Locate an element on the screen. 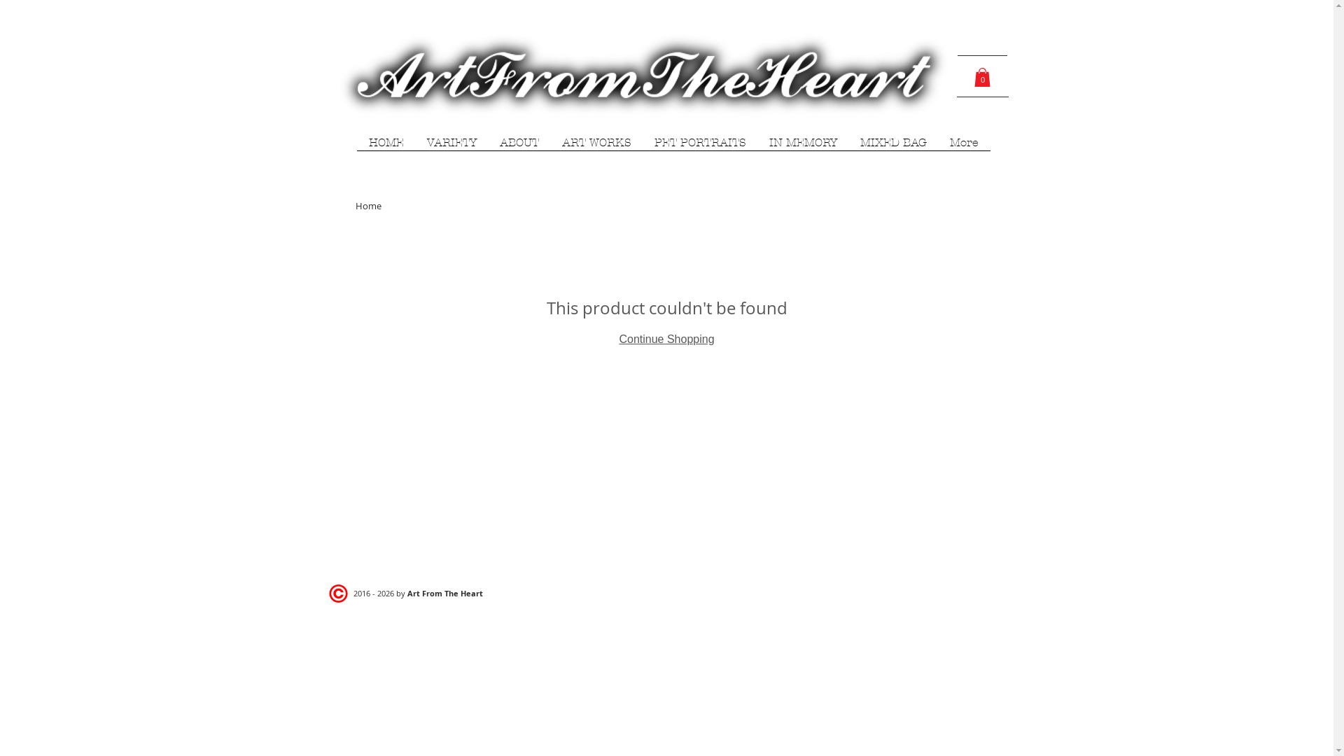 The height and width of the screenshot is (756, 1344). VARIETY is located at coordinates (452, 147).